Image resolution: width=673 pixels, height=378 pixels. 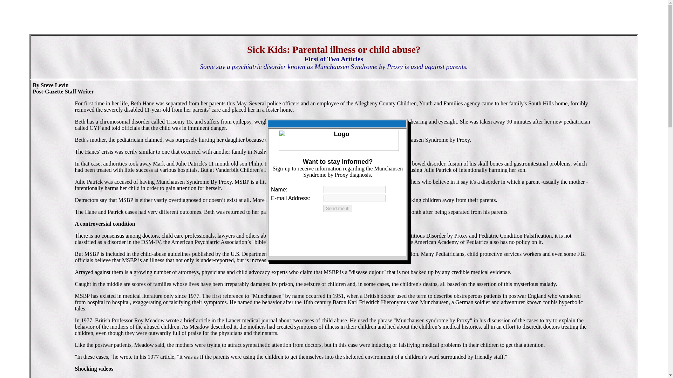 What do you see at coordinates (333, 18) in the screenshot?
I see `Advertisement` at bounding box center [333, 18].